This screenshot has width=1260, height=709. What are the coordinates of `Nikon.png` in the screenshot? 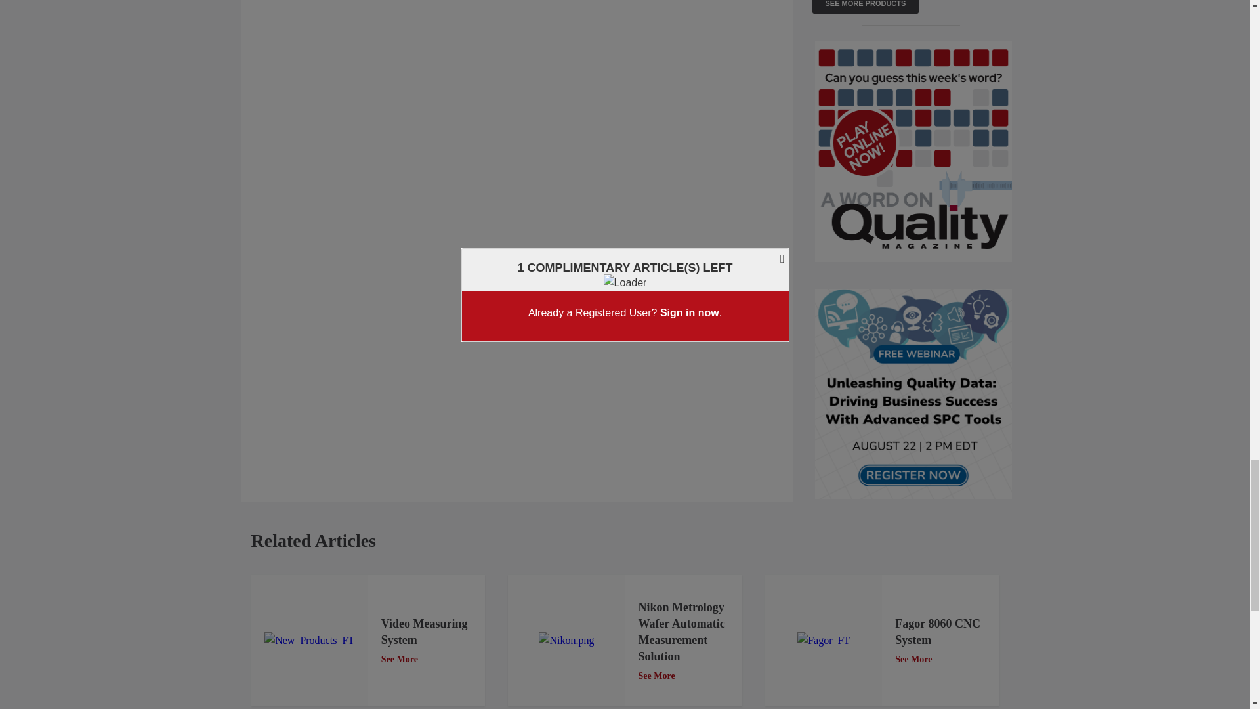 It's located at (566, 641).